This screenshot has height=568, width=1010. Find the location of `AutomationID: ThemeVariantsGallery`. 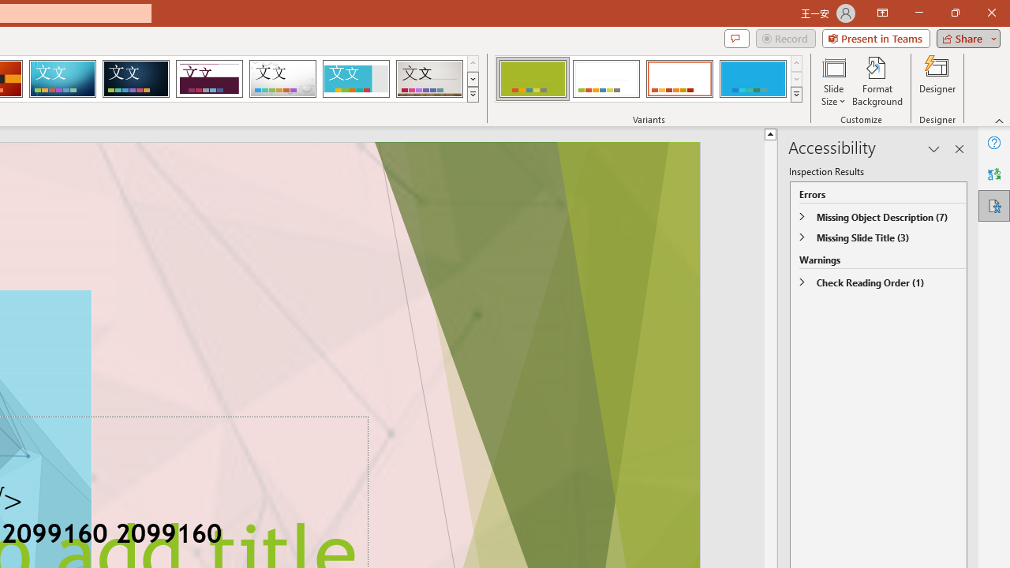

AutomationID: ThemeVariantsGallery is located at coordinates (649, 79).